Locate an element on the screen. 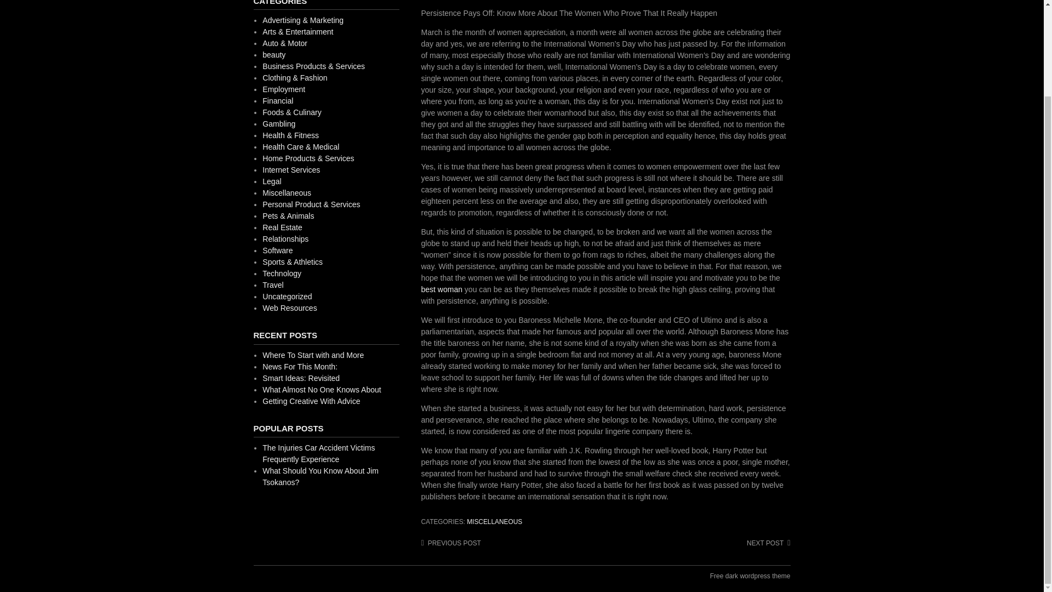  Employment is located at coordinates (283, 89).